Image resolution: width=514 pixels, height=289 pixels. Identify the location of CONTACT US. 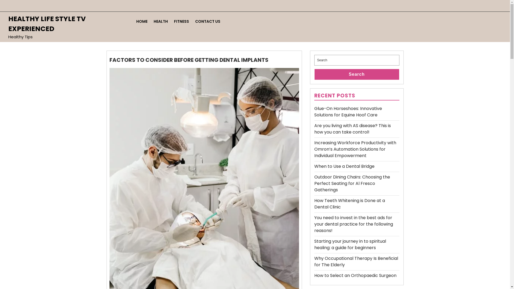
(208, 21).